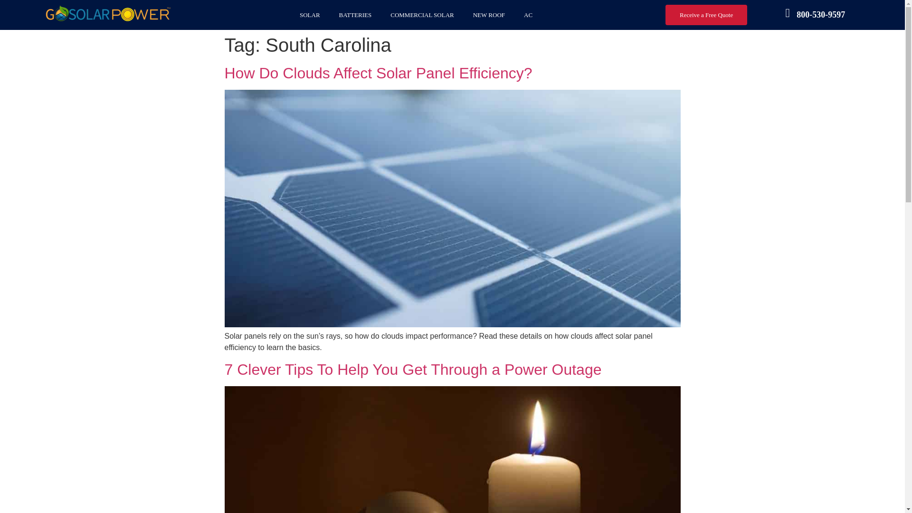 The width and height of the screenshot is (912, 513). Describe the element at coordinates (355, 15) in the screenshot. I see `BATTERIES` at that location.